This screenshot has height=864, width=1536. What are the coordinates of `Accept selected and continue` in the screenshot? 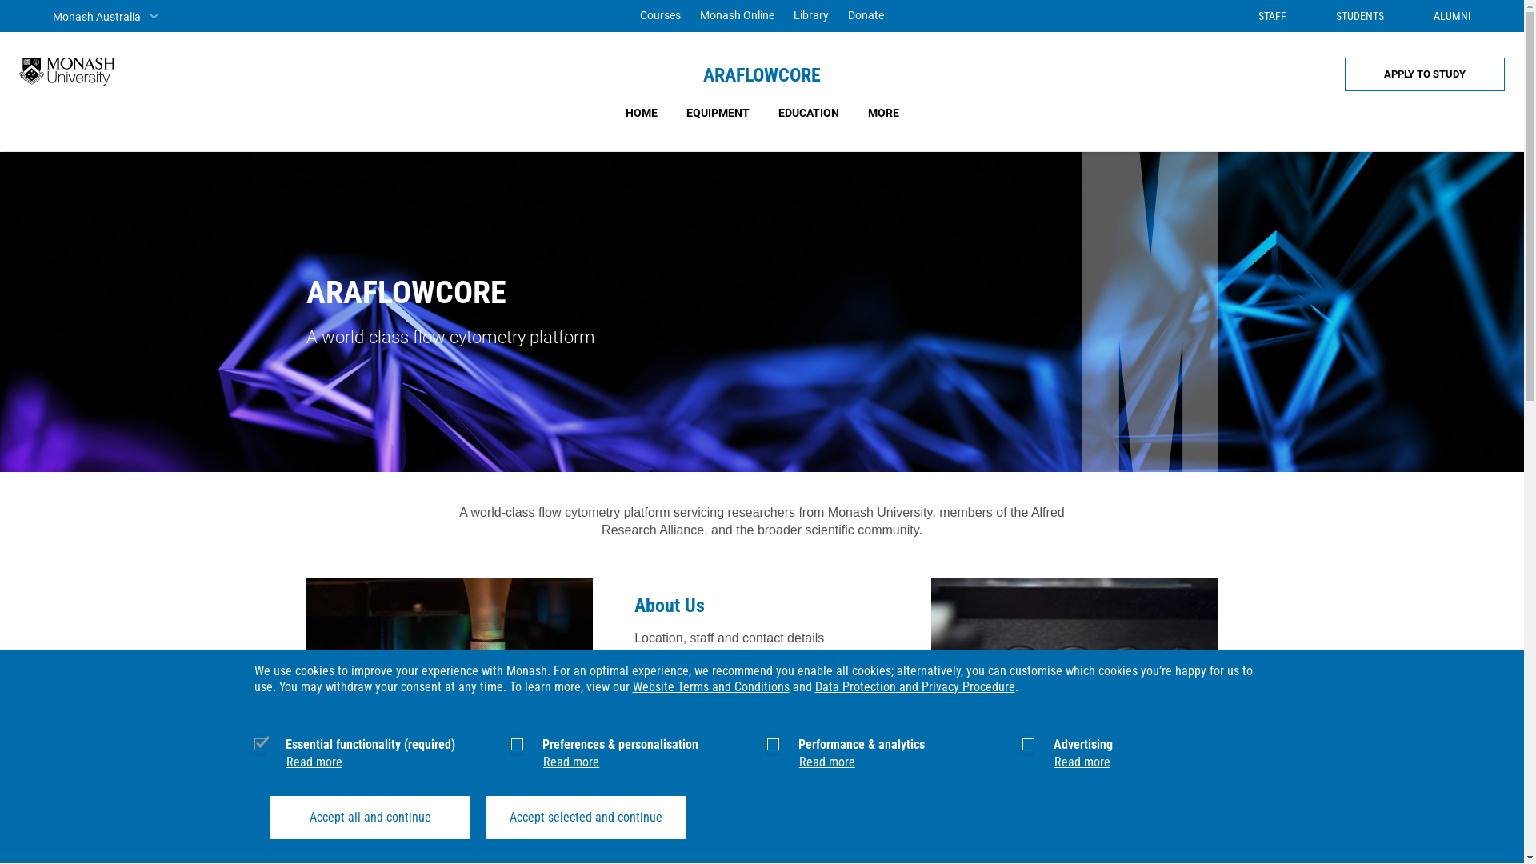 It's located at (586, 818).